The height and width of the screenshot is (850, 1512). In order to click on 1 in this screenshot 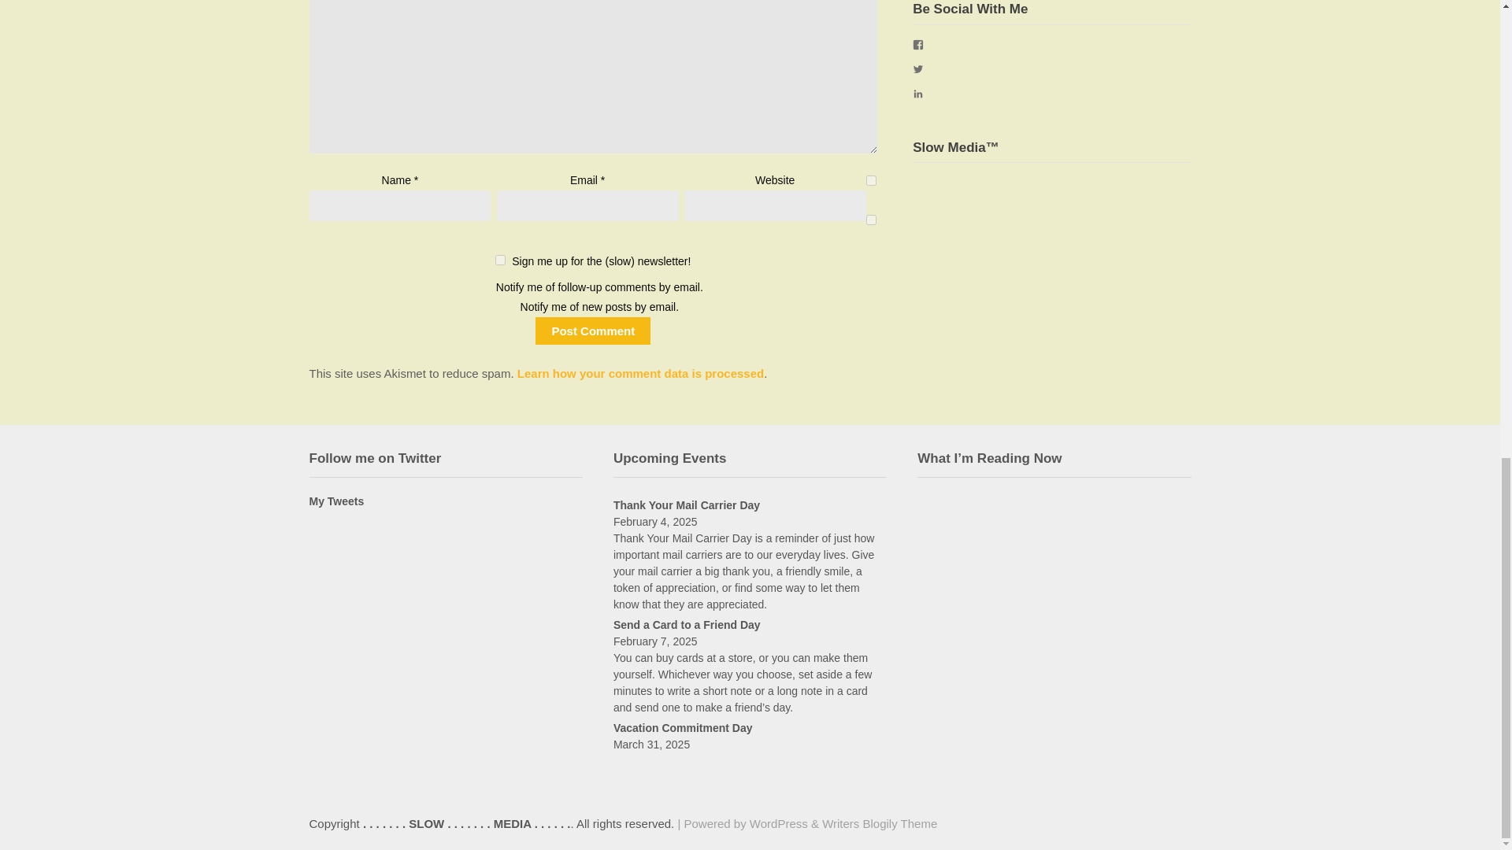, I will do `click(500, 260)`.